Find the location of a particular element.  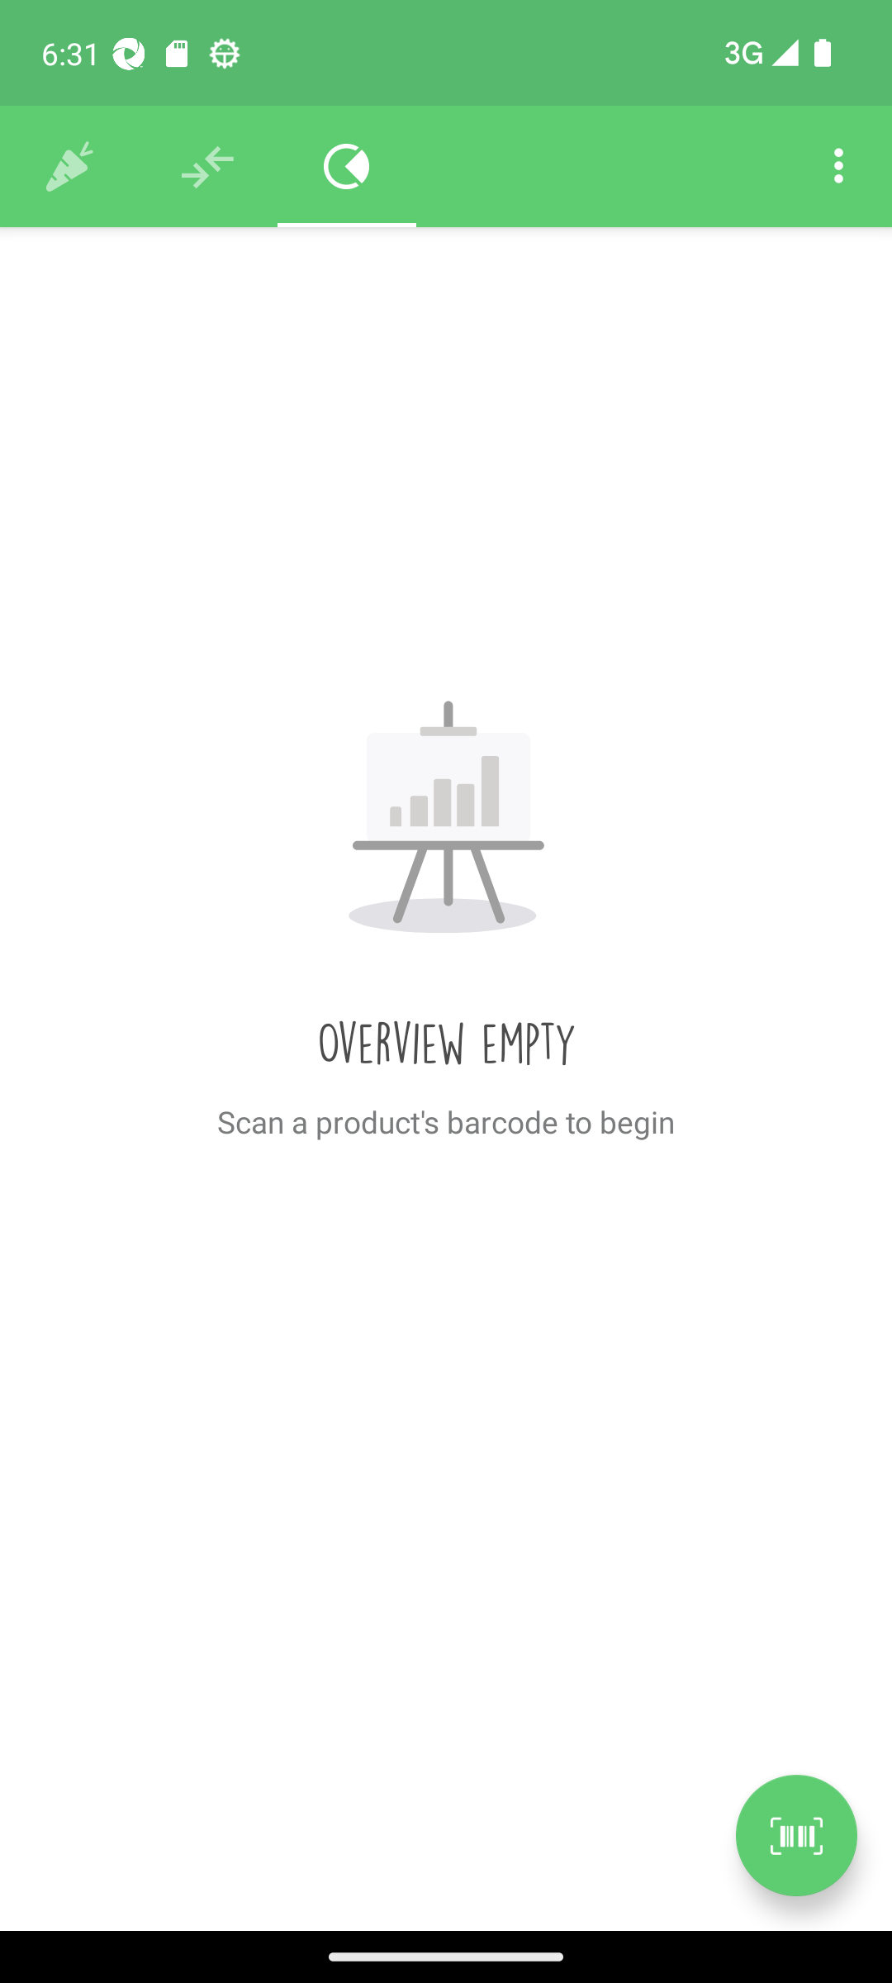

History is located at coordinates (69, 167).